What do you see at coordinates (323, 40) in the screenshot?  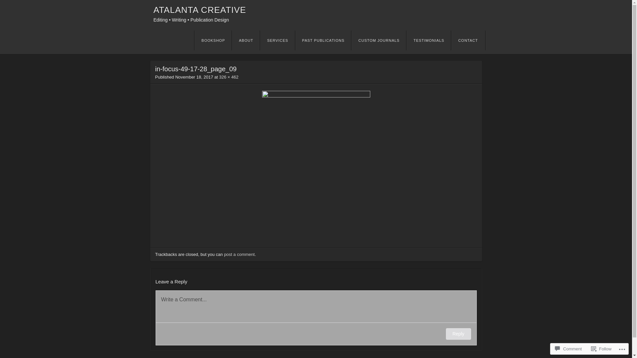 I see `PAST PUBLICATIONS` at bounding box center [323, 40].